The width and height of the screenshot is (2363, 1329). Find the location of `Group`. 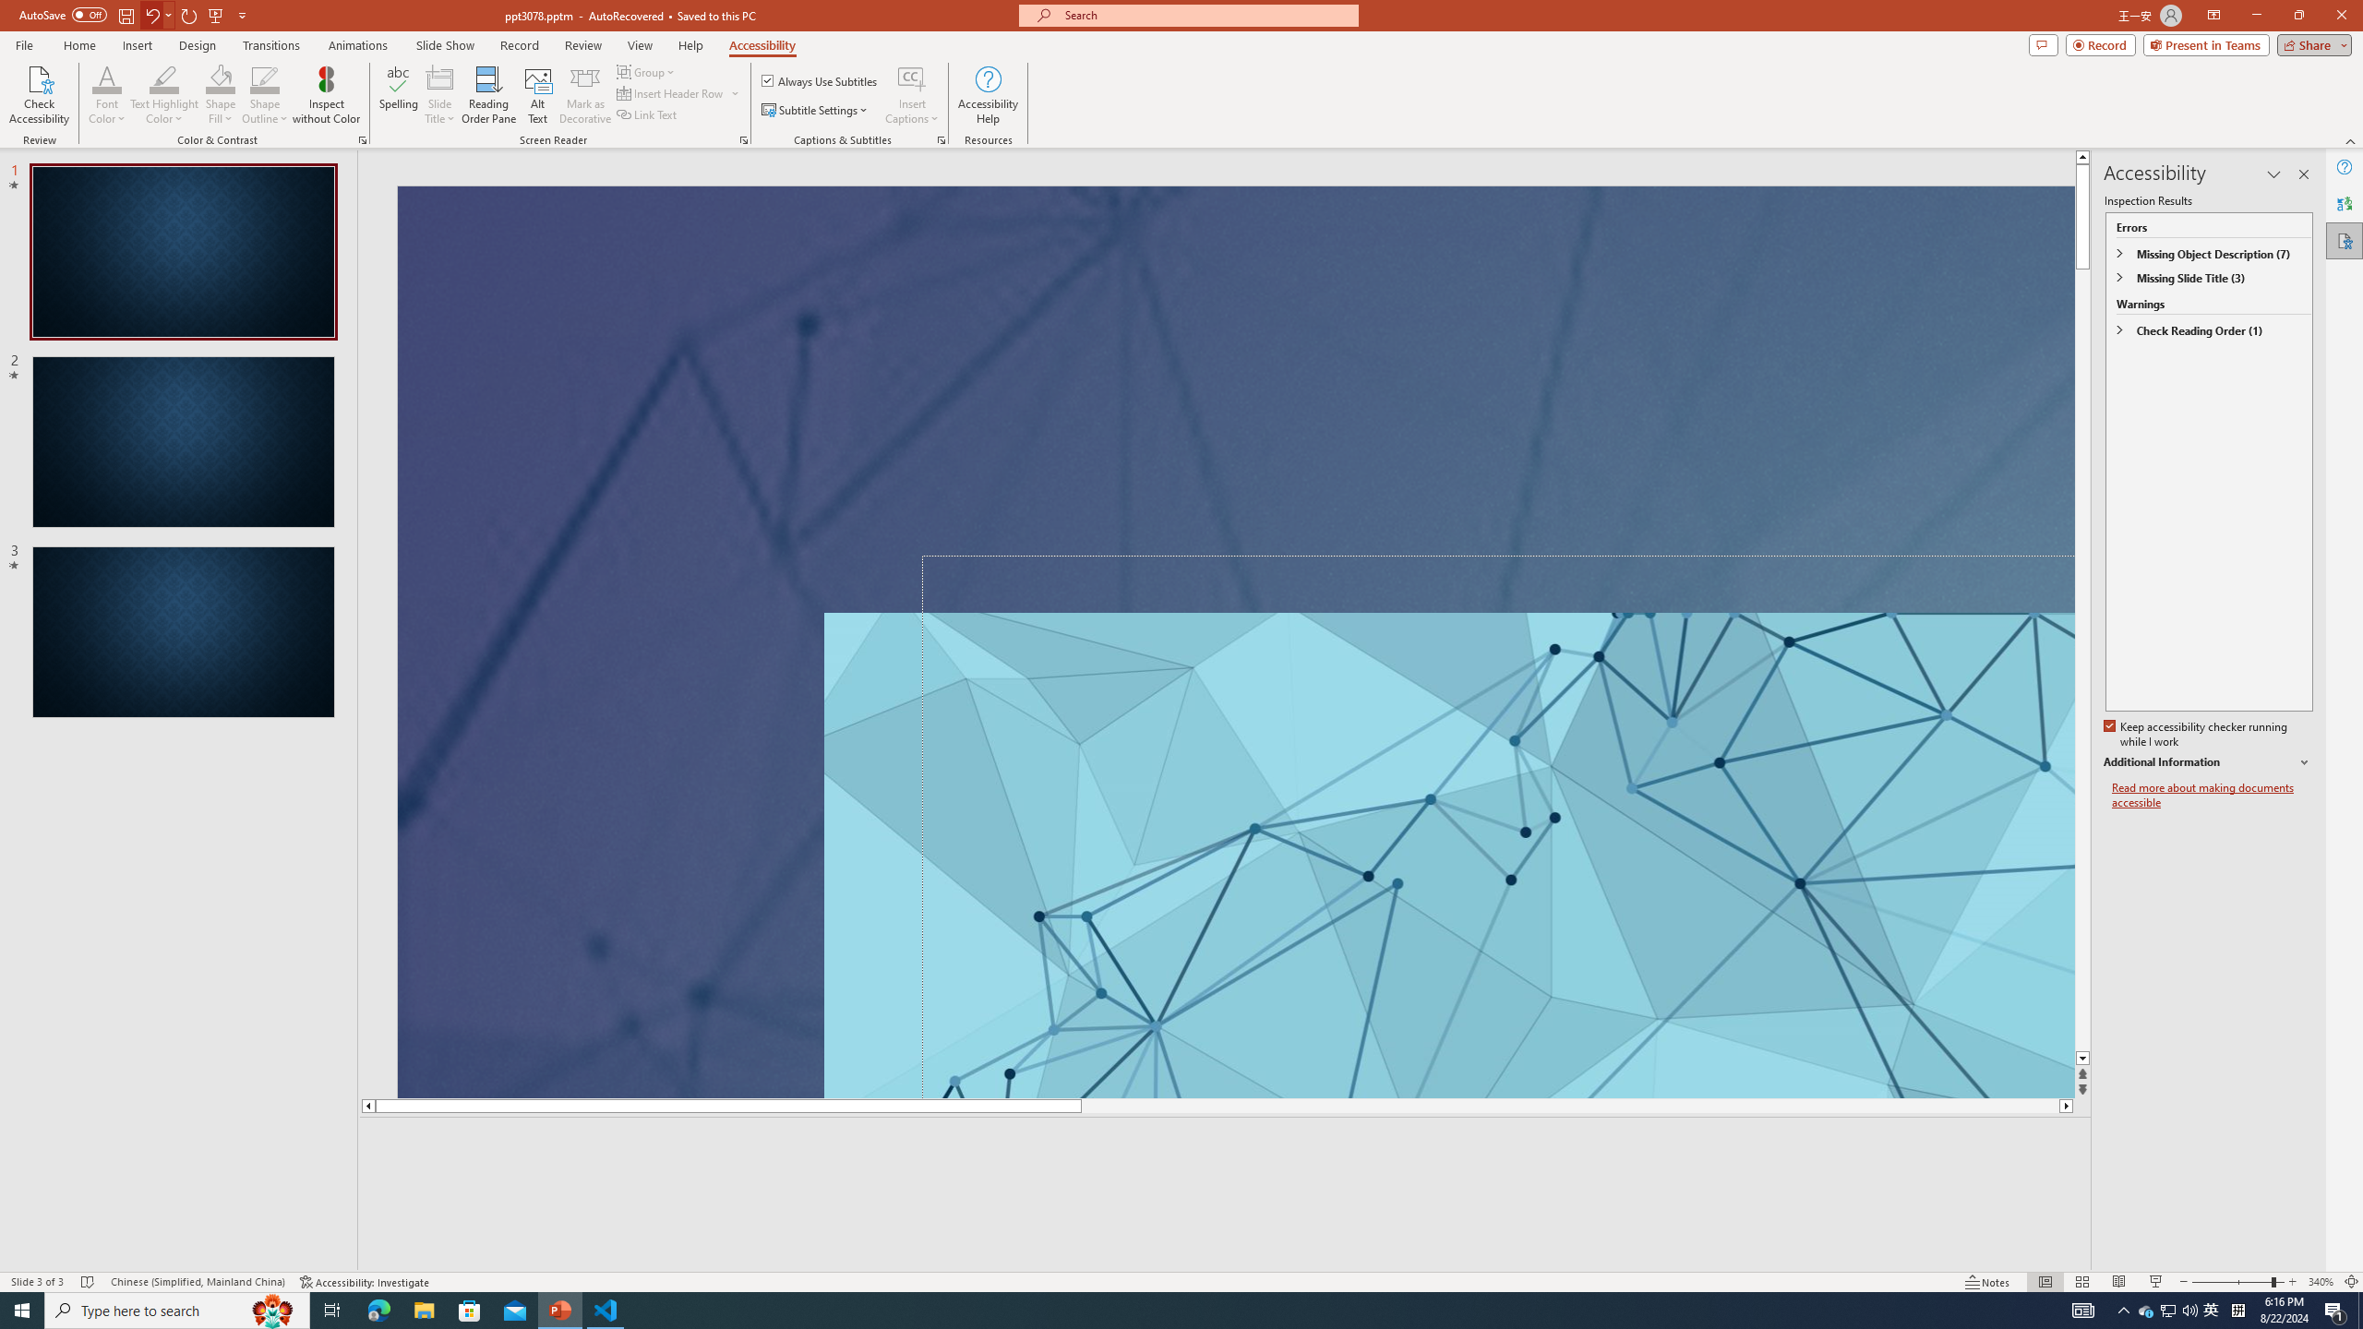

Group is located at coordinates (647, 72).